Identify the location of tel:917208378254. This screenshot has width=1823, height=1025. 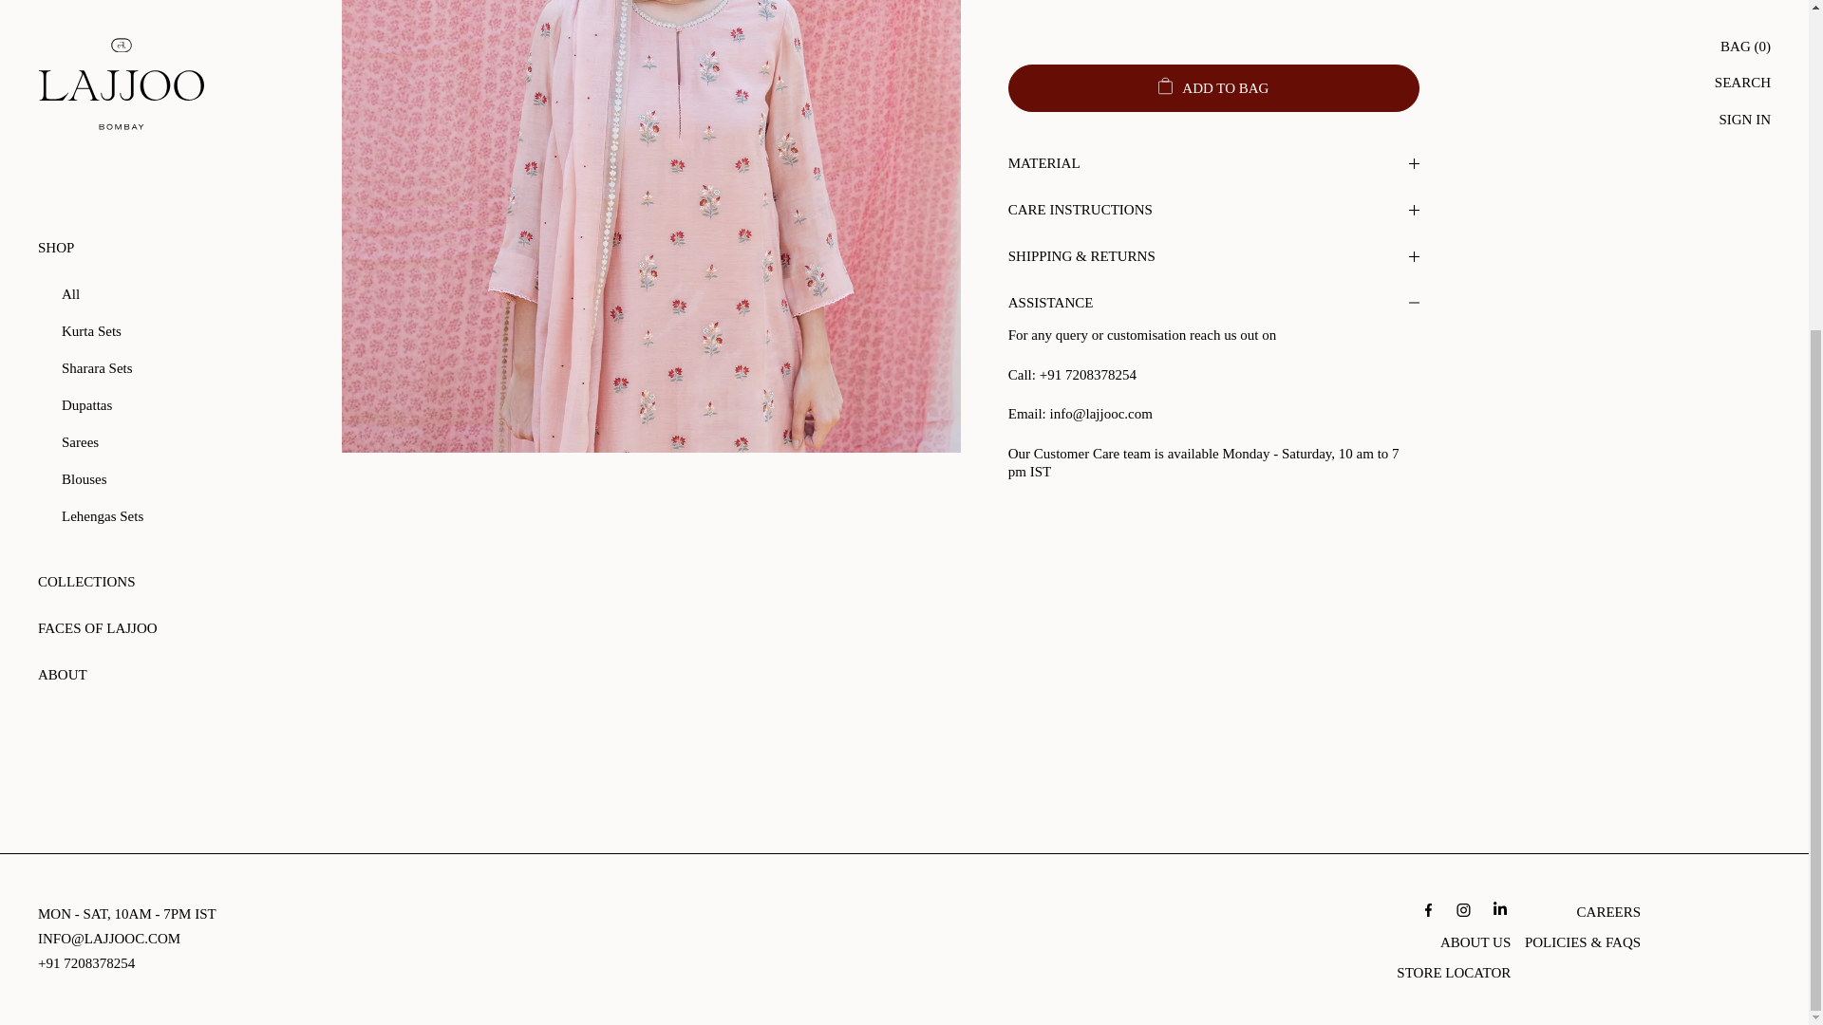
(1087, 374).